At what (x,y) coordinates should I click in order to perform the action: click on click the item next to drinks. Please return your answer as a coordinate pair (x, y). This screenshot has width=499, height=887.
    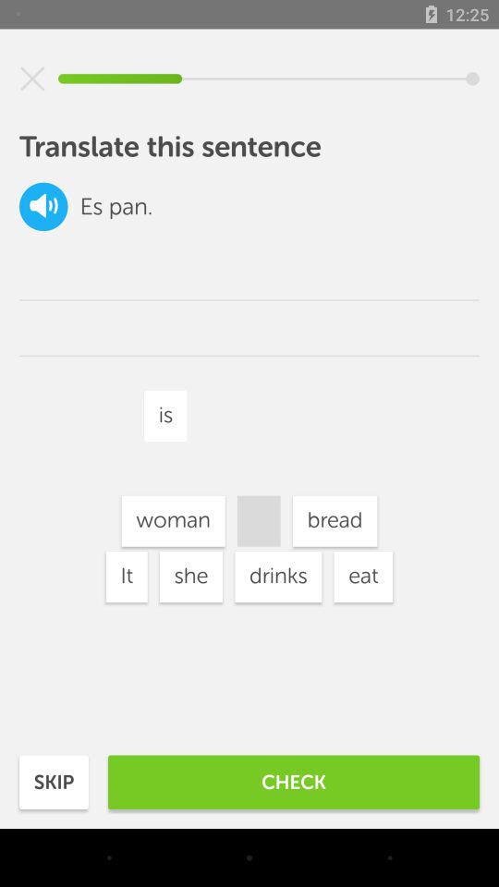
    Looking at the image, I should click on (190, 577).